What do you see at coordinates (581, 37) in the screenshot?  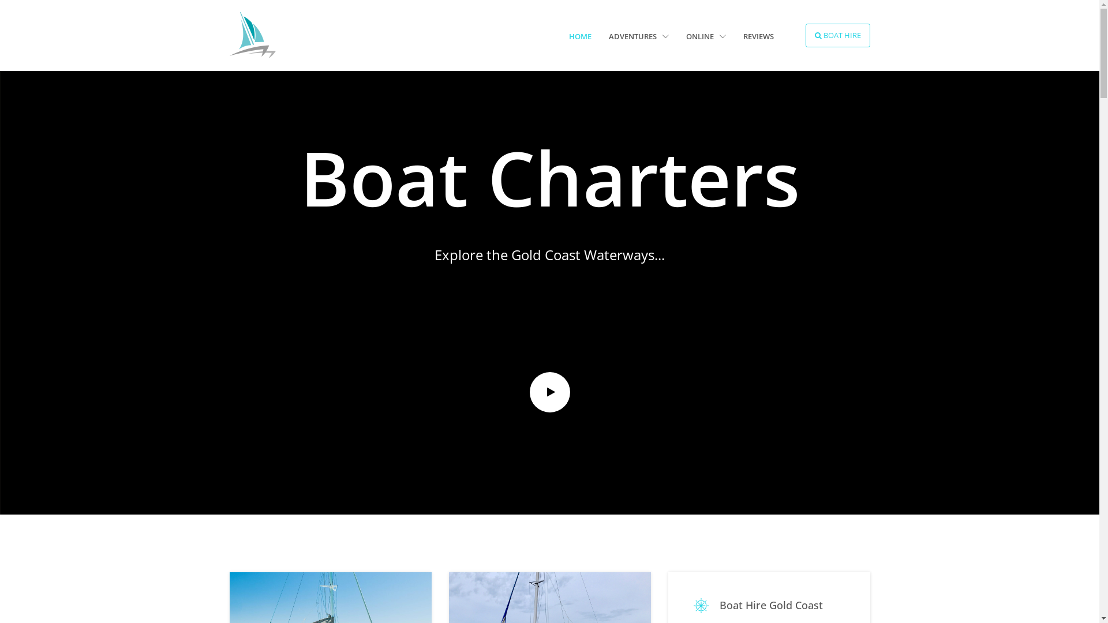 I see `HOME` at bounding box center [581, 37].